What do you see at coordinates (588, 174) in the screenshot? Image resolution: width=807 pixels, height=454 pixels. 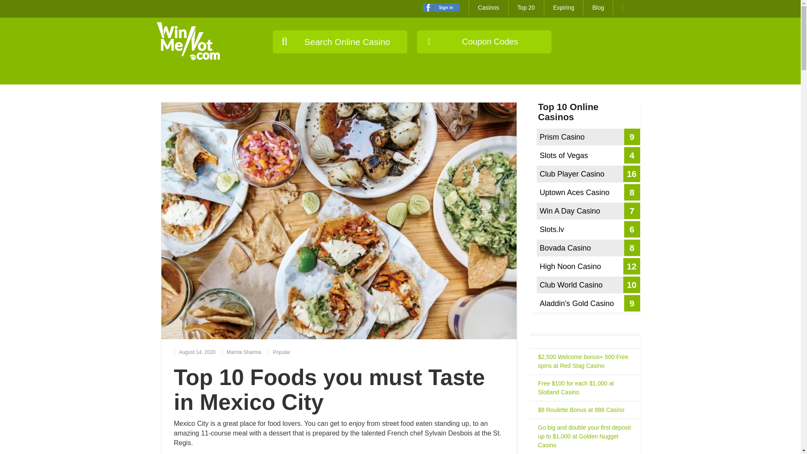 I see `Club Player Casino` at bounding box center [588, 174].